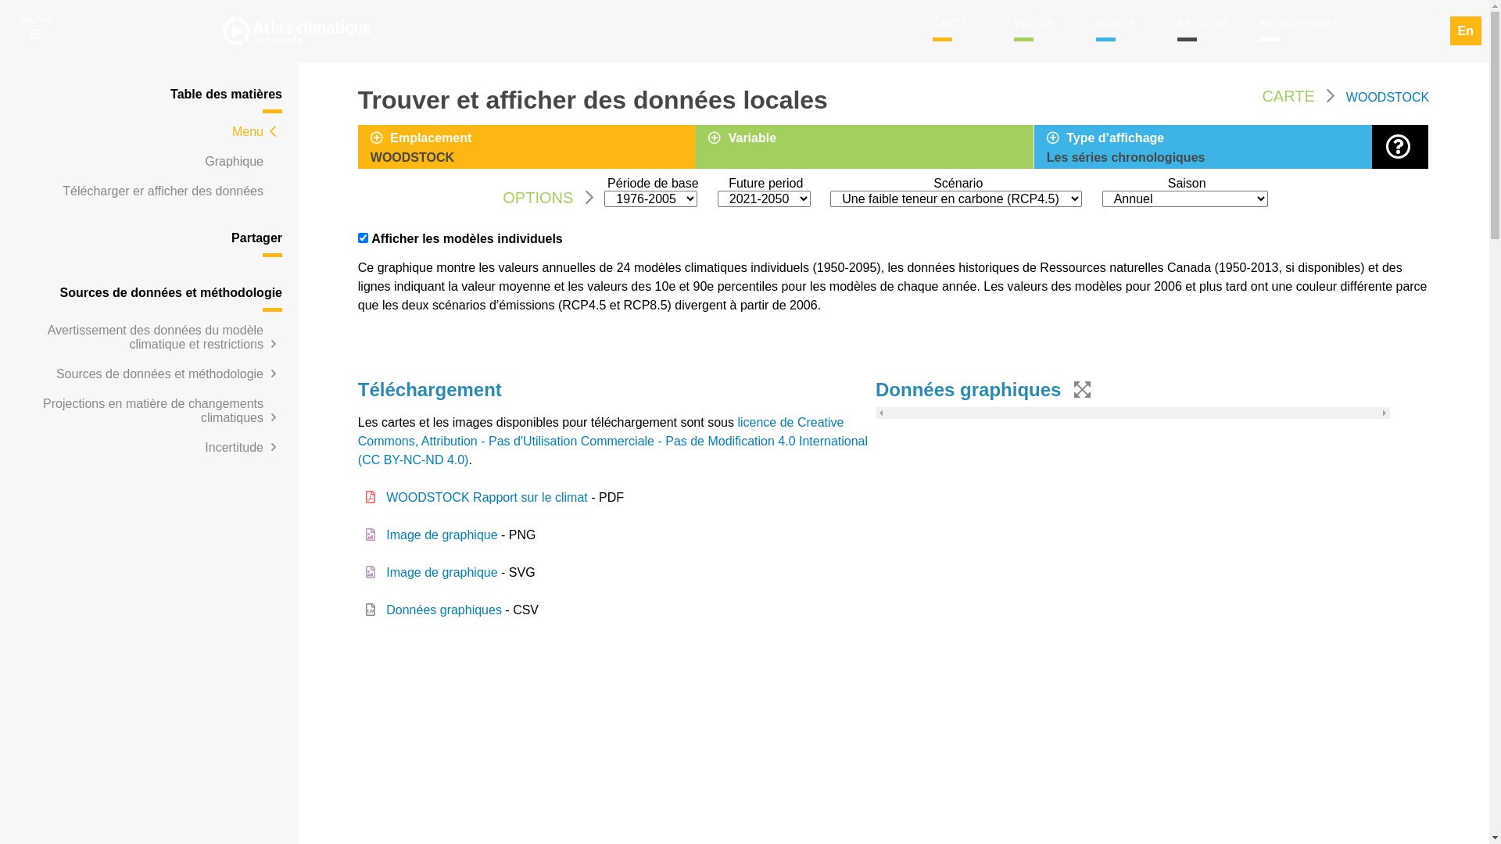 The width and height of the screenshot is (1501, 844). What do you see at coordinates (235, 161) in the screenshot?
I see `Graphique` at bounding box center [235, 161].